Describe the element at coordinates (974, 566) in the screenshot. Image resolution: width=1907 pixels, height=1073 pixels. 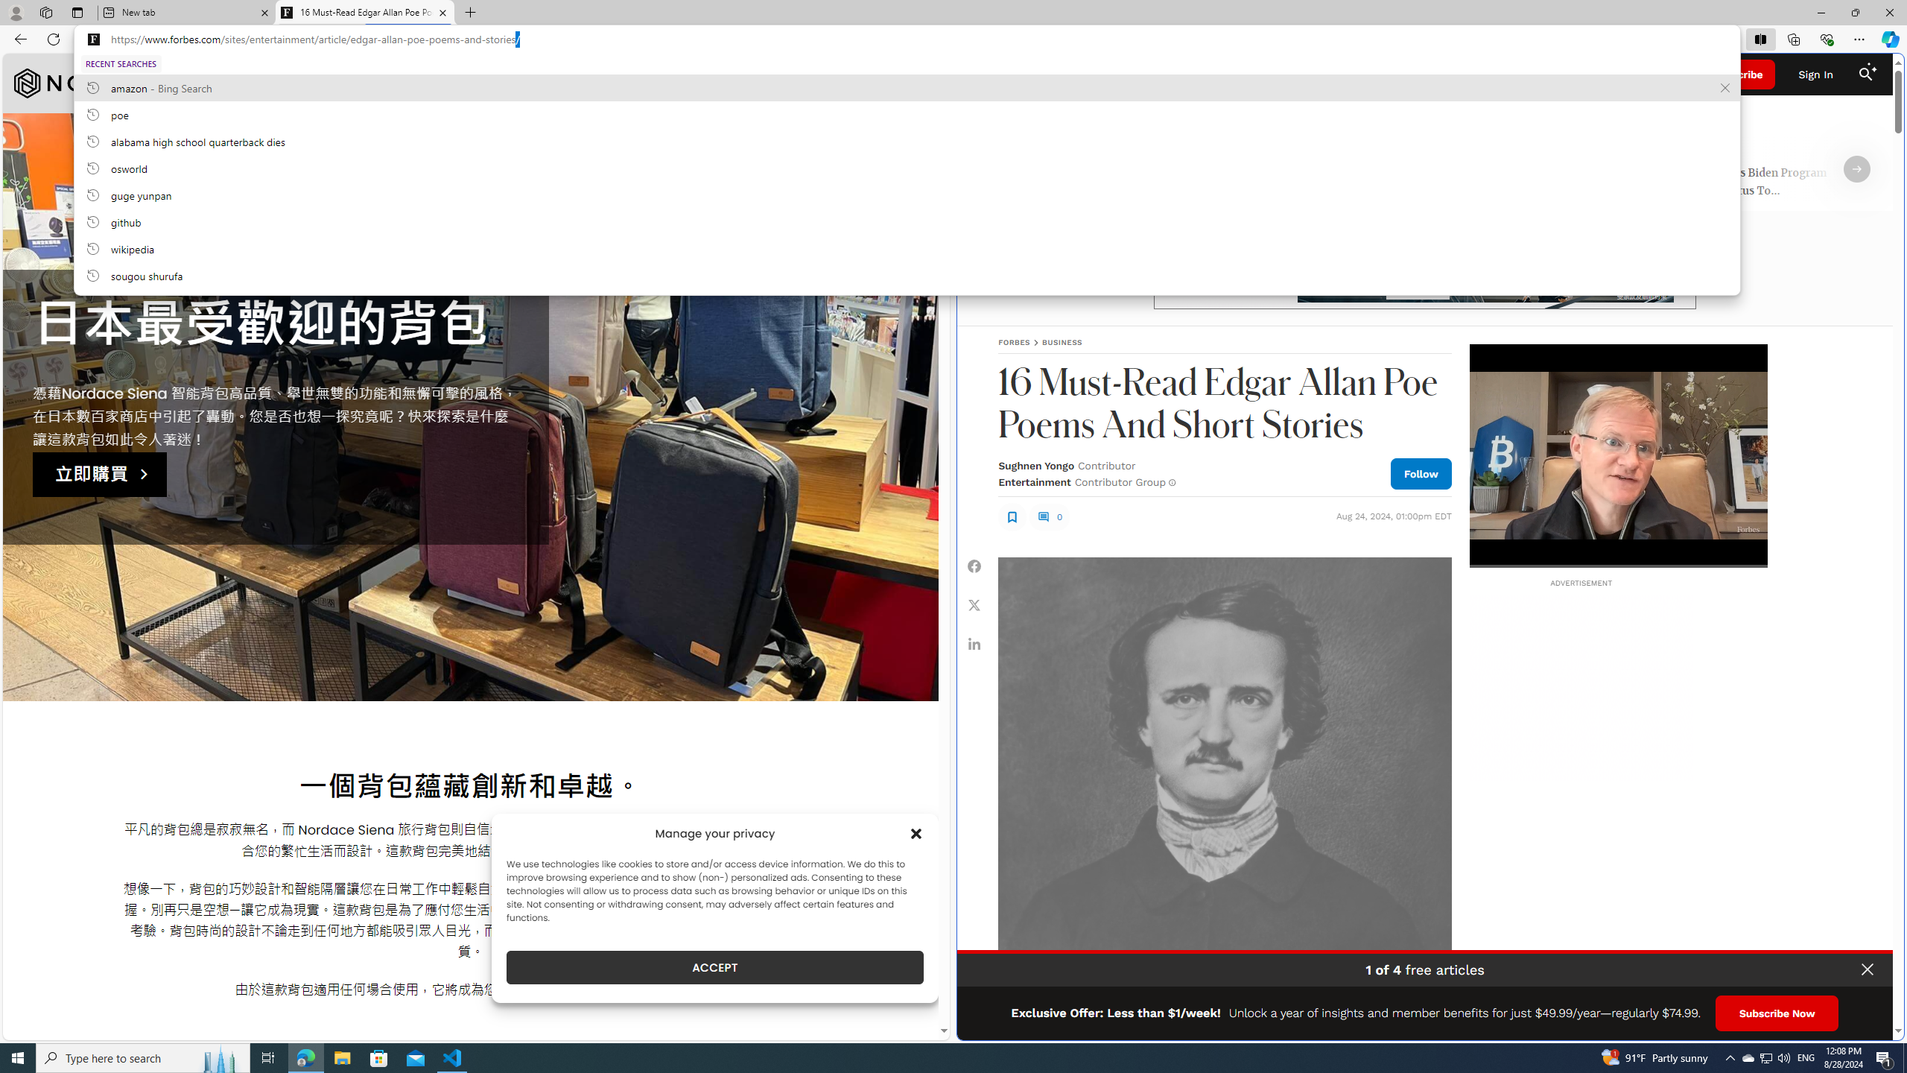
I see `Share Facebook` at that location.